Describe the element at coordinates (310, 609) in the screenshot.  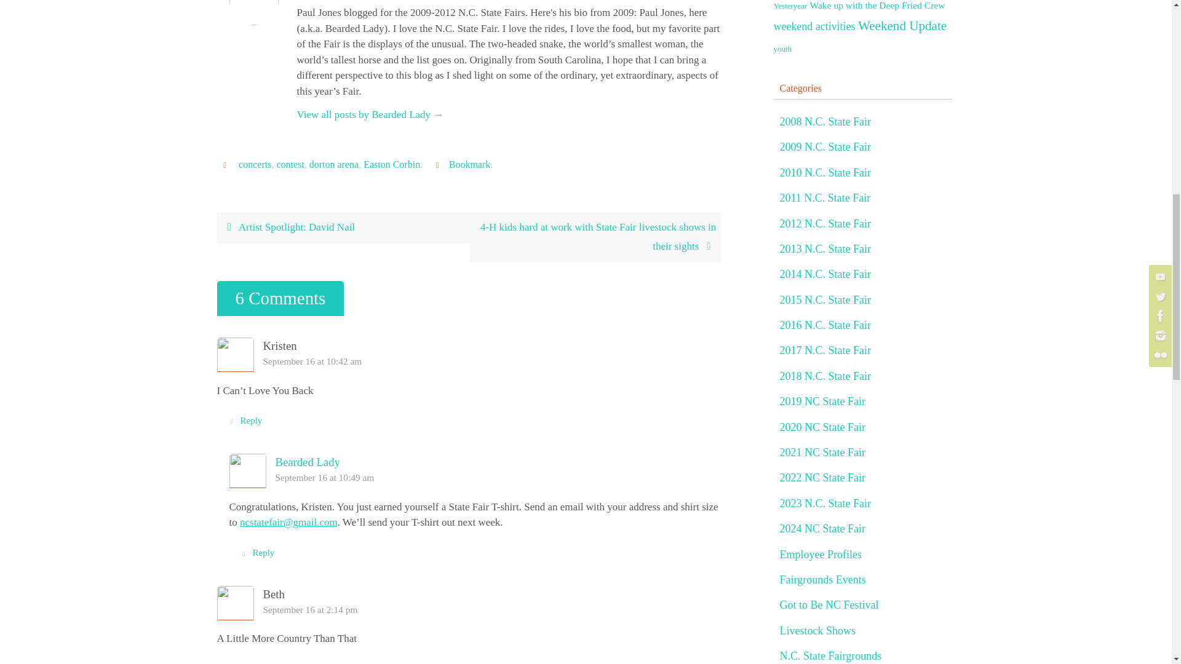
I see `September 16 at 2:14 pm` at that location.